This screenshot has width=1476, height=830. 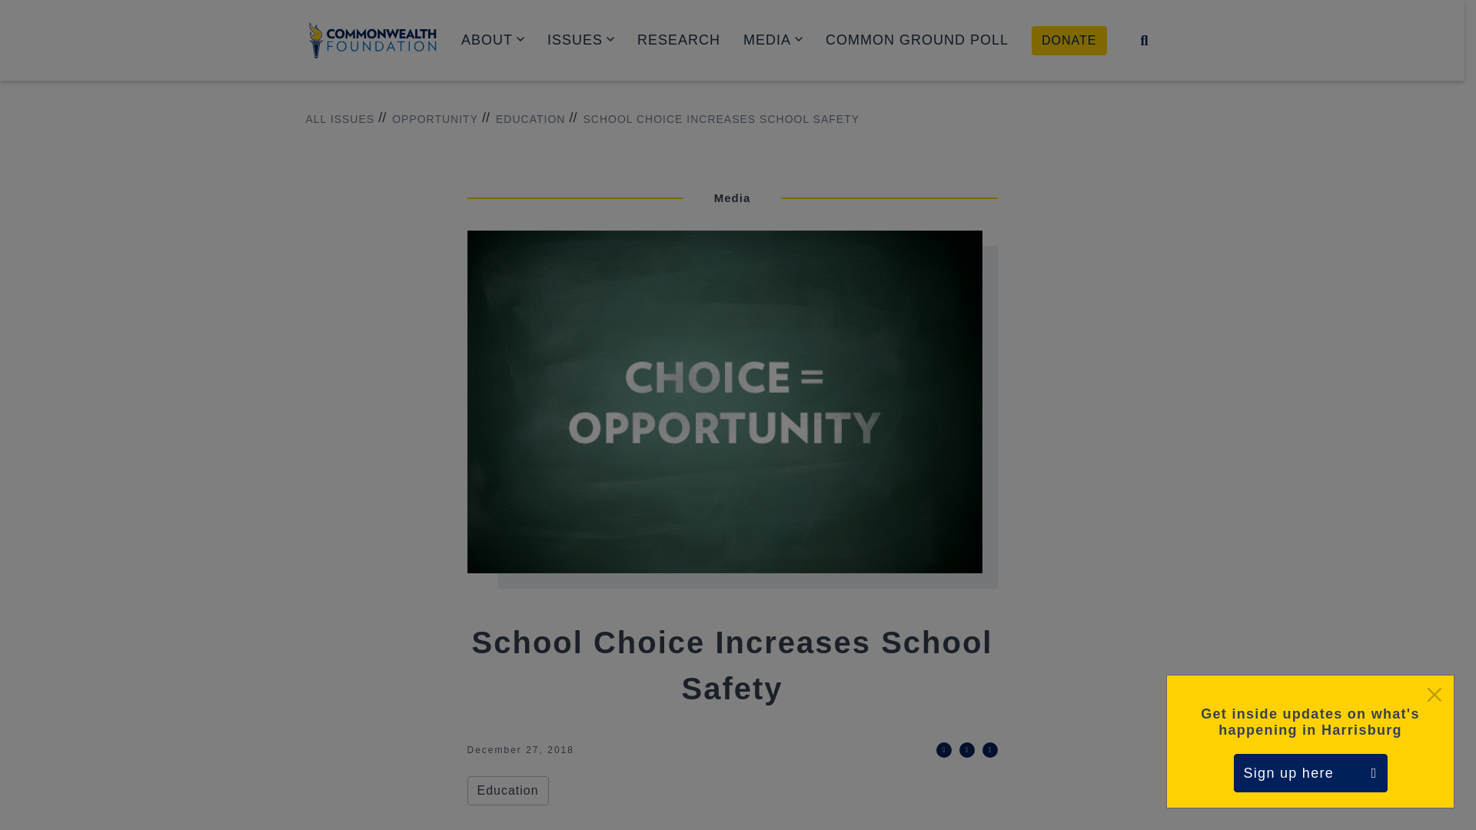 What do you see at coordinates (492, 40) in the screenshot?
I see `ABOUT` at bounding box center [492, 40].